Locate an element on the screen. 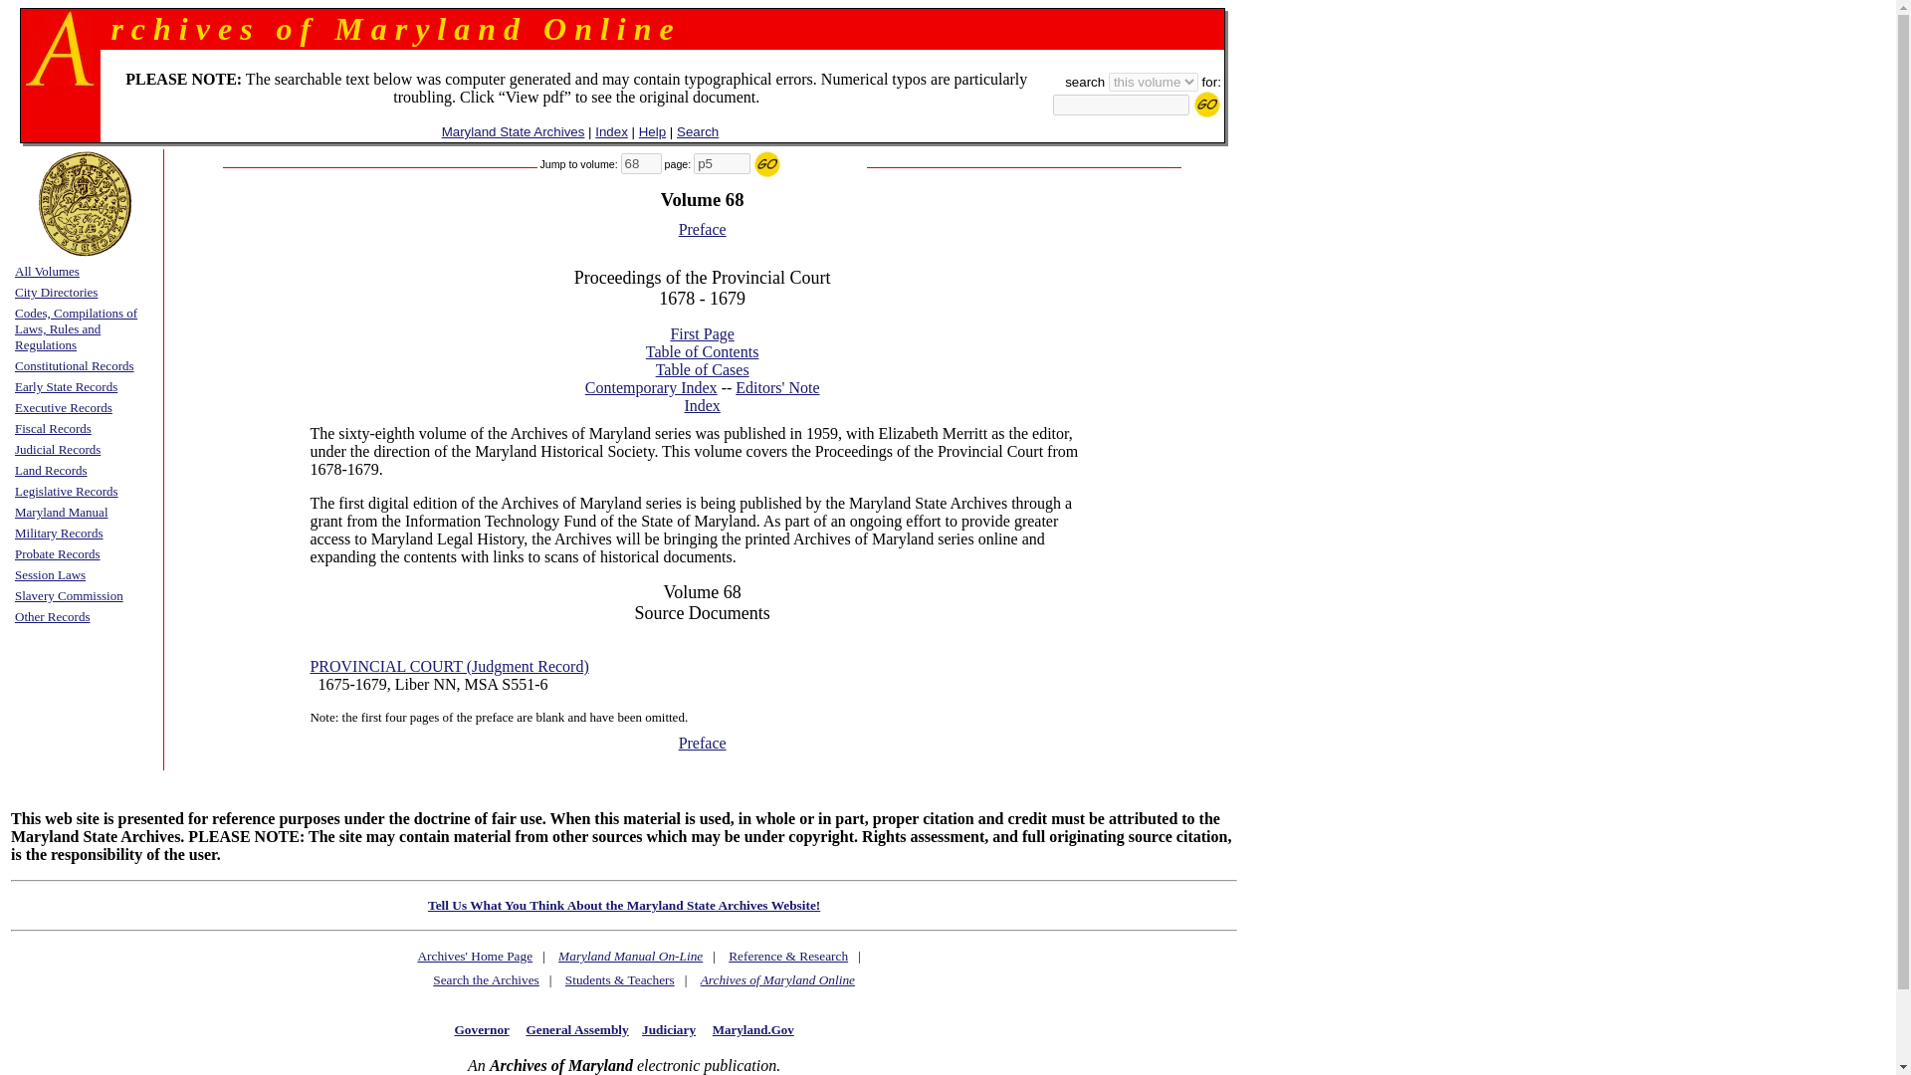 This screenshot has height=1075, width=1911. Judiciary is located at coordinates (669, 1029).